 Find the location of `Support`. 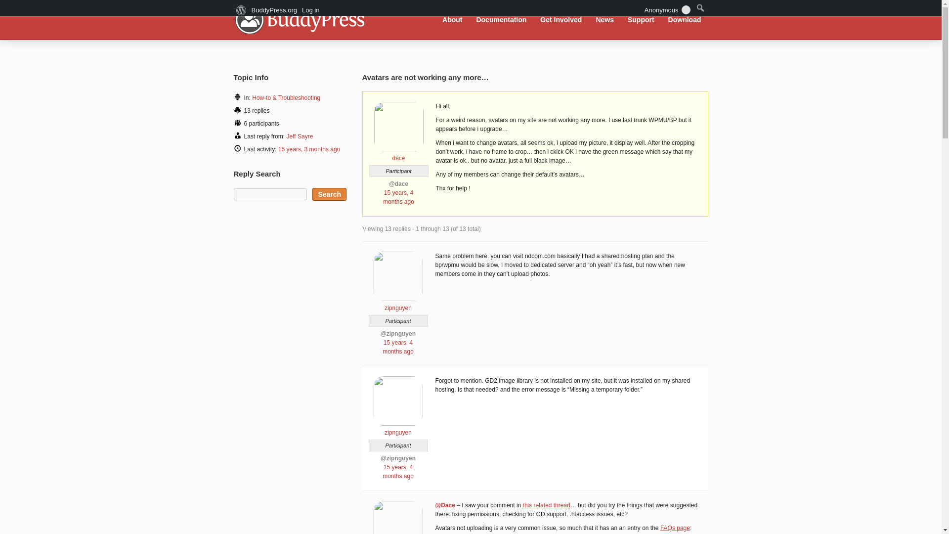

Support is located at coordinates (641, 20).